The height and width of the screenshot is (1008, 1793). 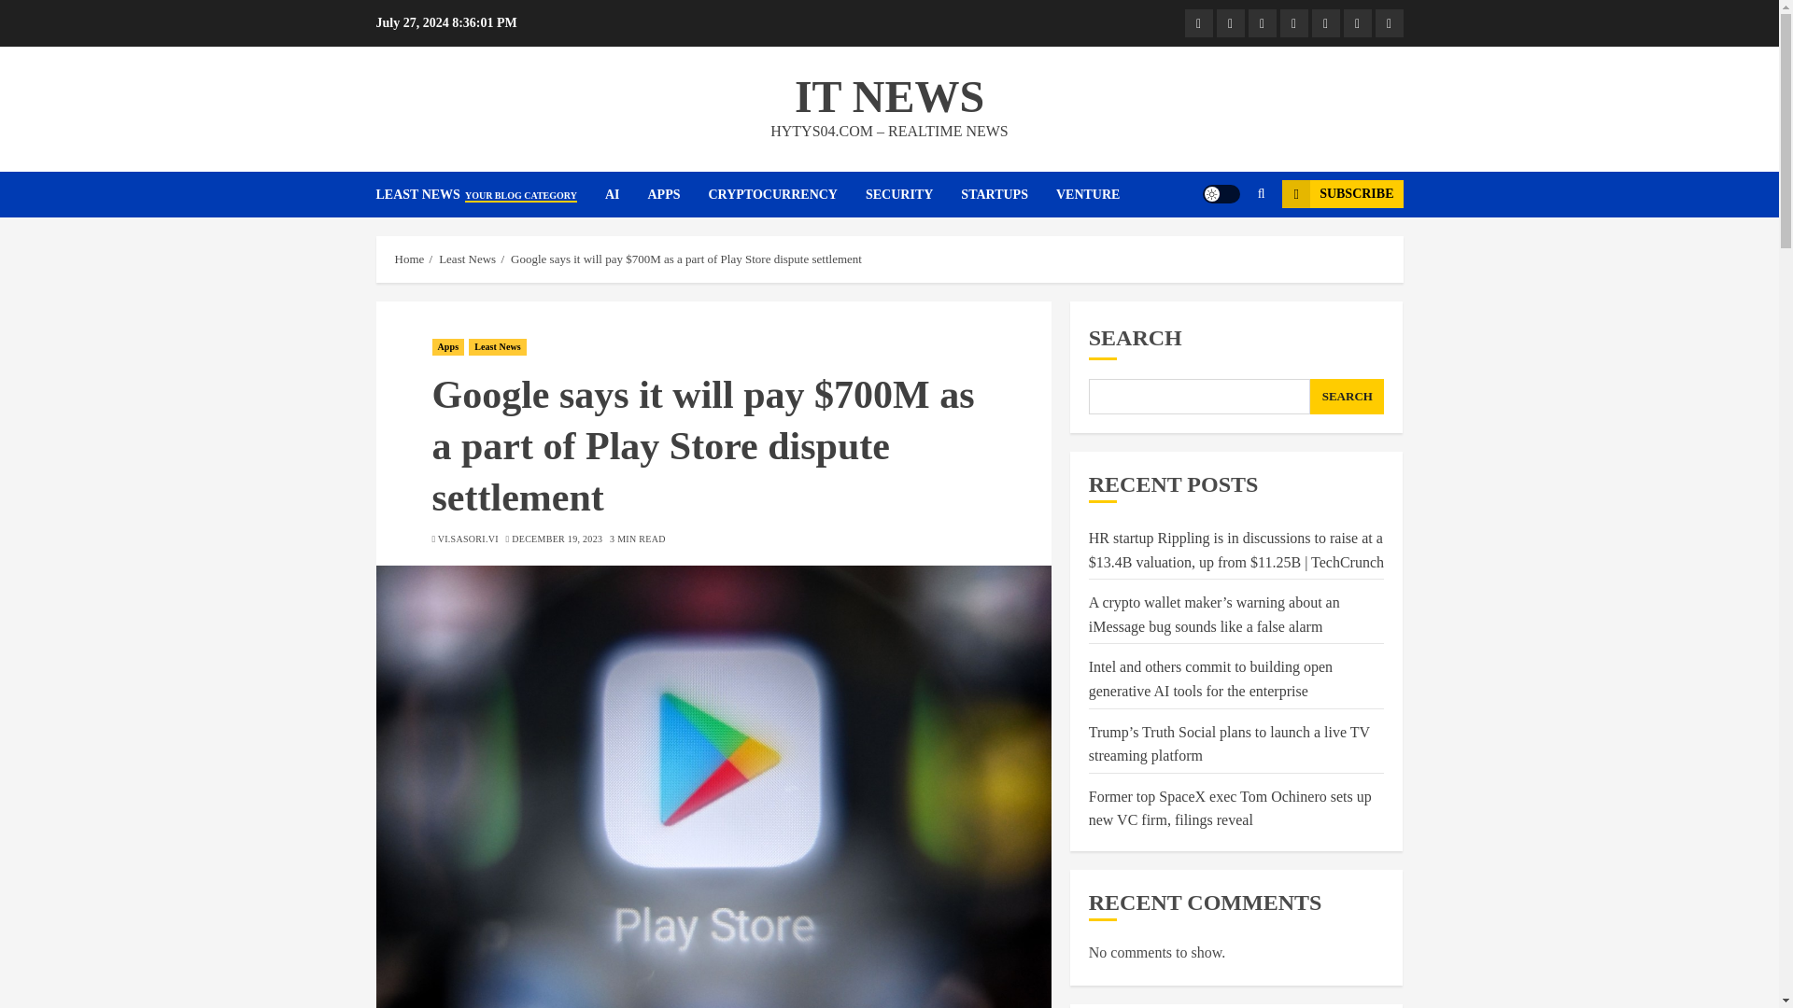 What do you see at coordinates (1388, 22) in the screenshot?
I see `Venture` at bounding box center [1388, 22].